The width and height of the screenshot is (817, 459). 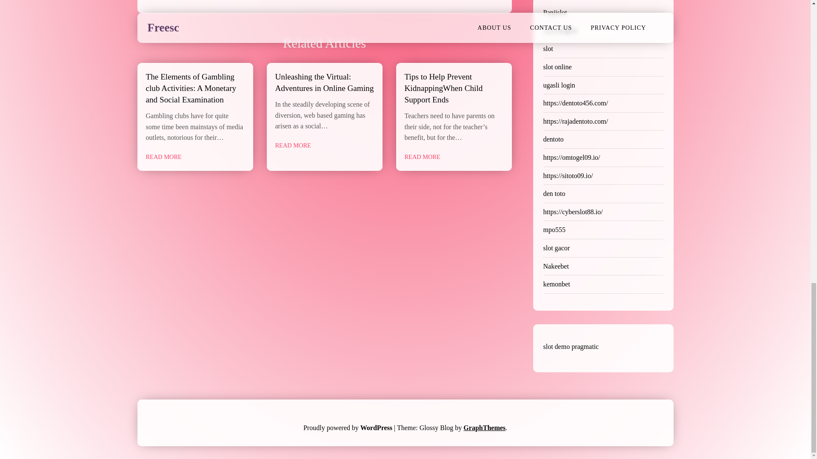 What do you see at coordinates (292, 145) in the screenshot?
I see `READ MORE` at bounding box center [292, 145].